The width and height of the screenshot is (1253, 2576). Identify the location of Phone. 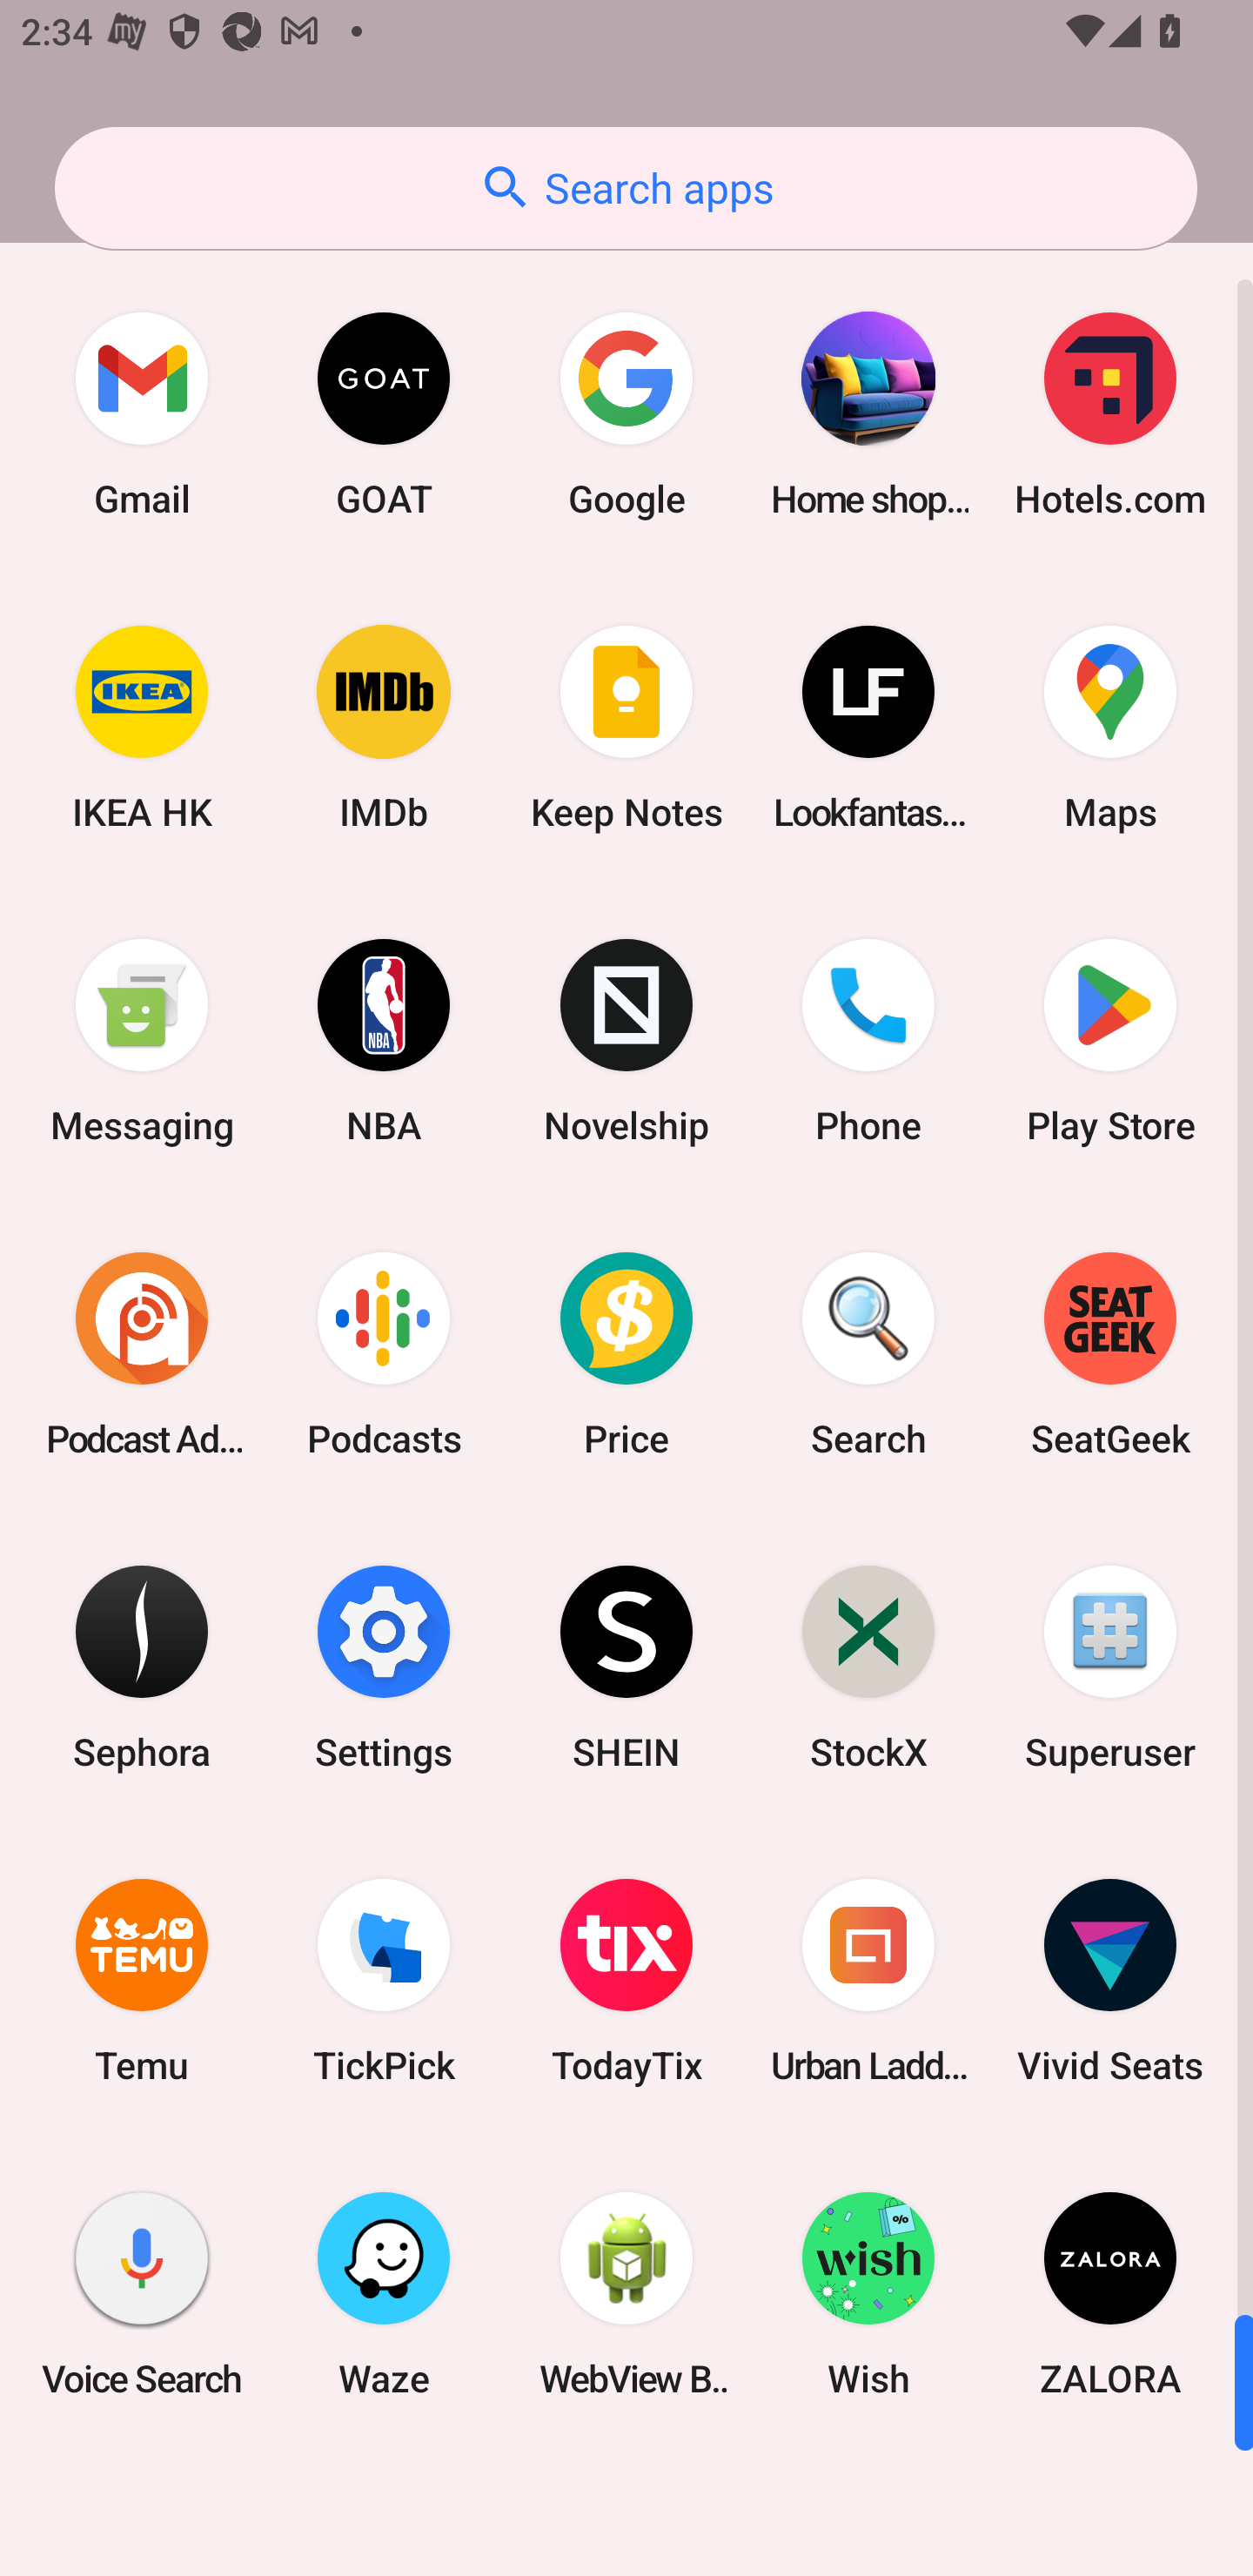
(868, 1041).